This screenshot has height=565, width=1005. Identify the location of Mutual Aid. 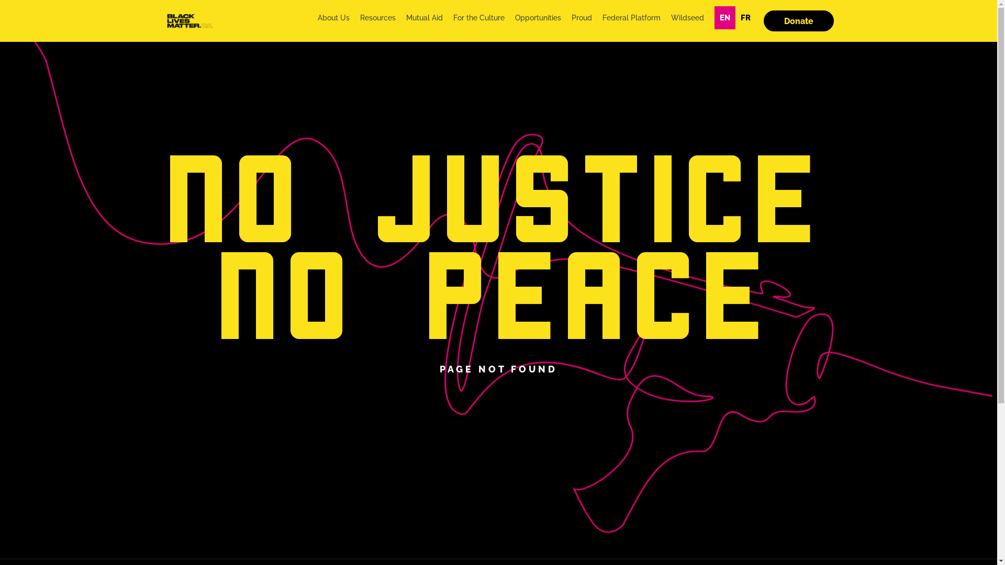
(424, 18).